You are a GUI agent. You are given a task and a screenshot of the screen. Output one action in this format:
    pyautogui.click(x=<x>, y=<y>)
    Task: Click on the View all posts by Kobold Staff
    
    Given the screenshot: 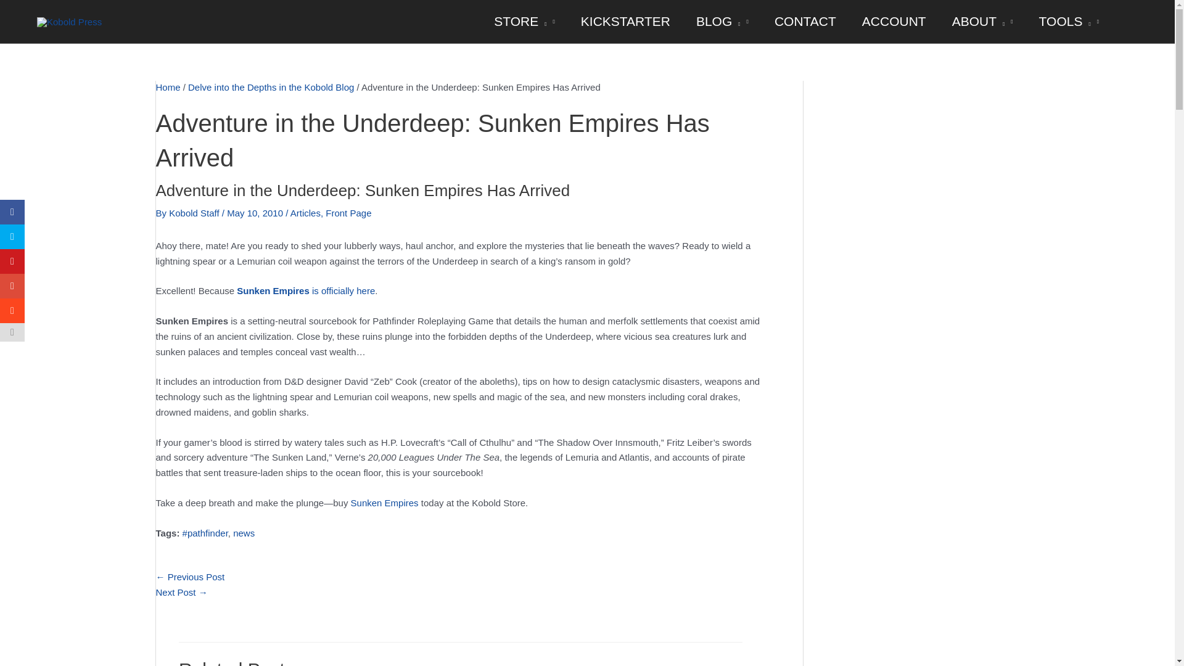 What is the action you would take?
    pyautogui.click(x=195, y=213)
    